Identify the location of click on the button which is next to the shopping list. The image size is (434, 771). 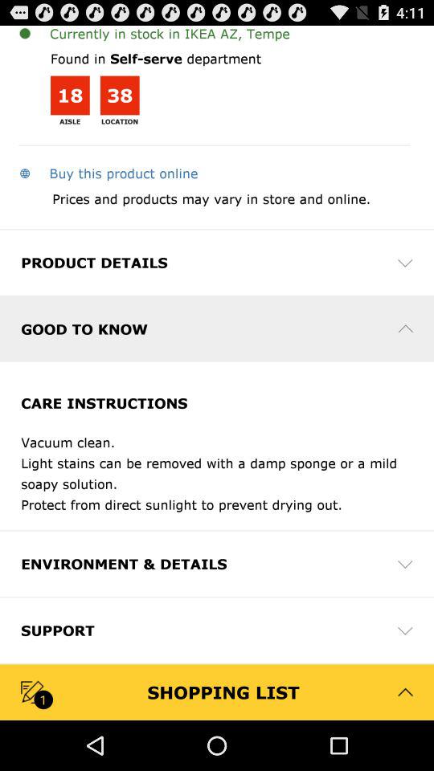
(405, 692).